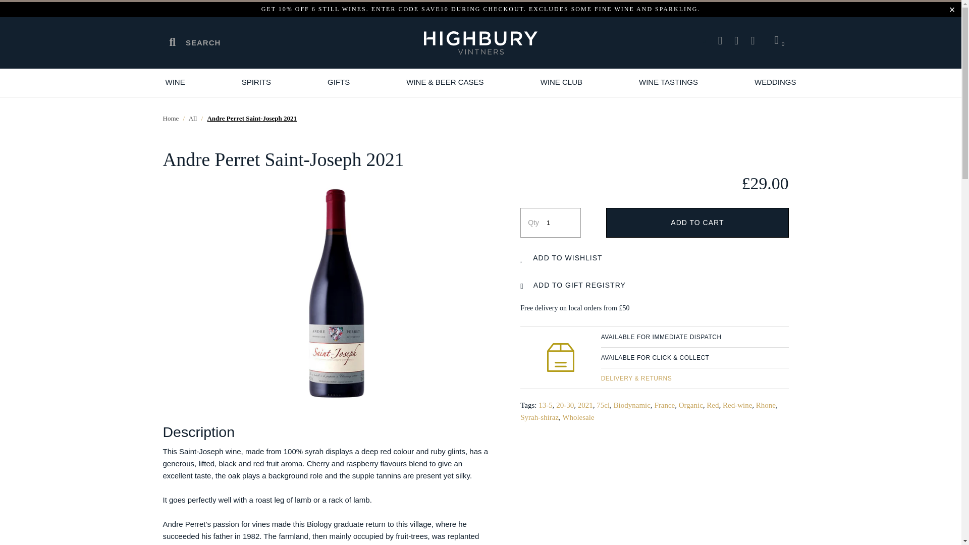 The image size is (969, 545). I want to click on 1, so click(558, 222).